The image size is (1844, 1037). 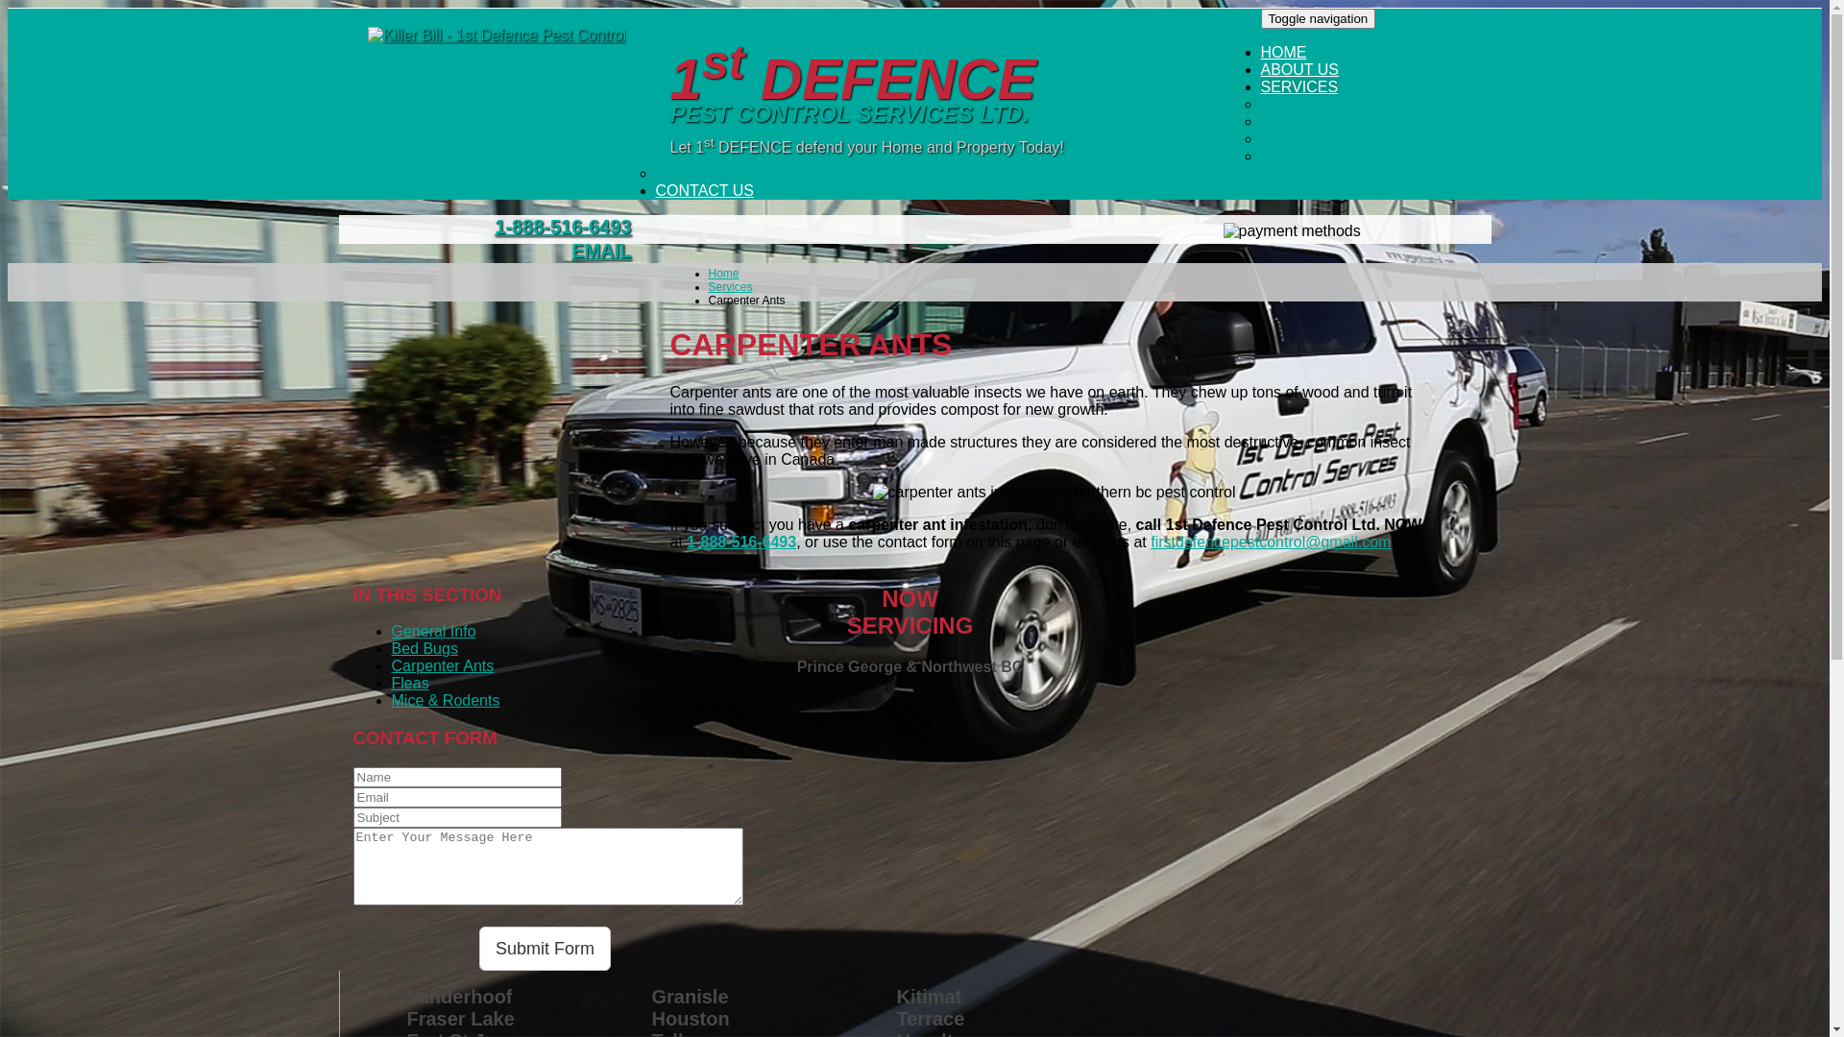 What do you see at coordinates (563, 227) in the screenshot?
I see `1-888-516-6493` at bounding box center [563, 227].